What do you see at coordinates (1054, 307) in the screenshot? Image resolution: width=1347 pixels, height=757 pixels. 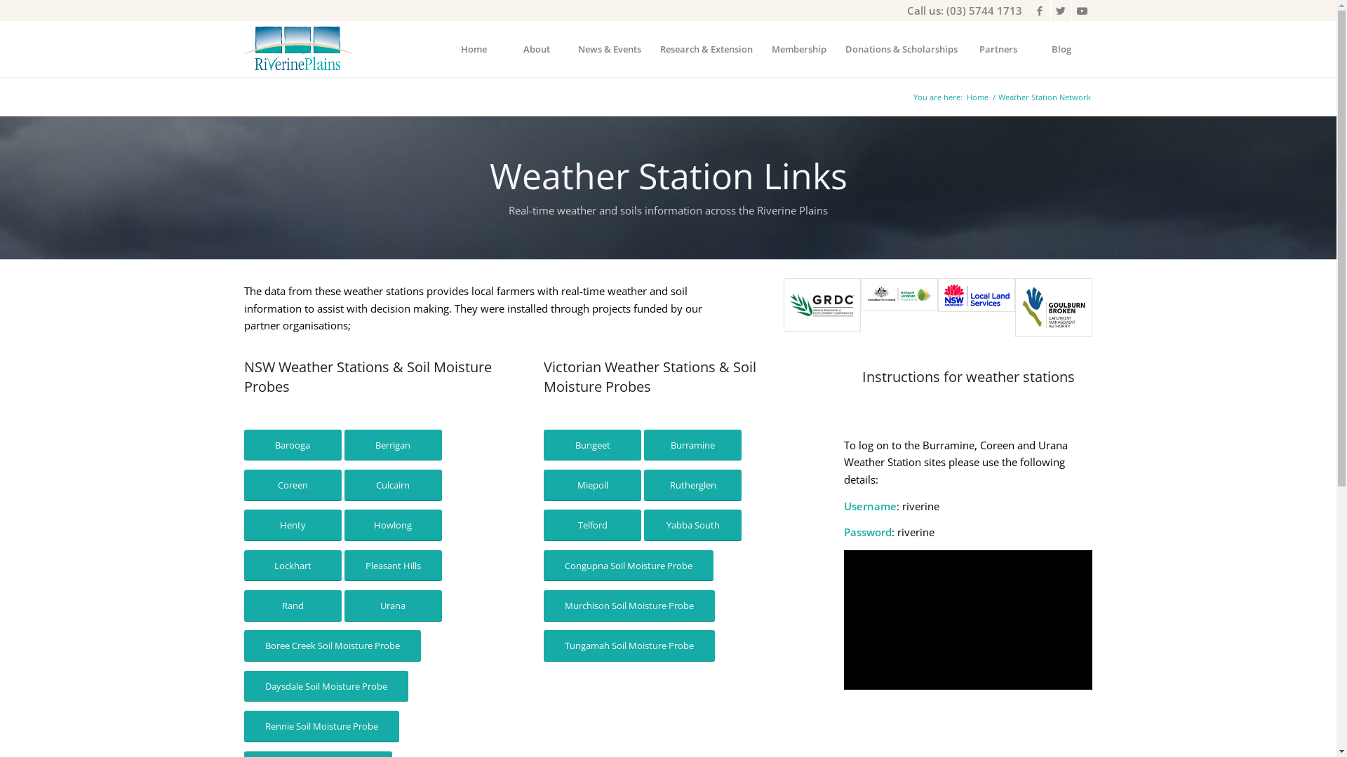 I see `GBCMA logo low resolution JPG format` at bounding box center [1054, 307].